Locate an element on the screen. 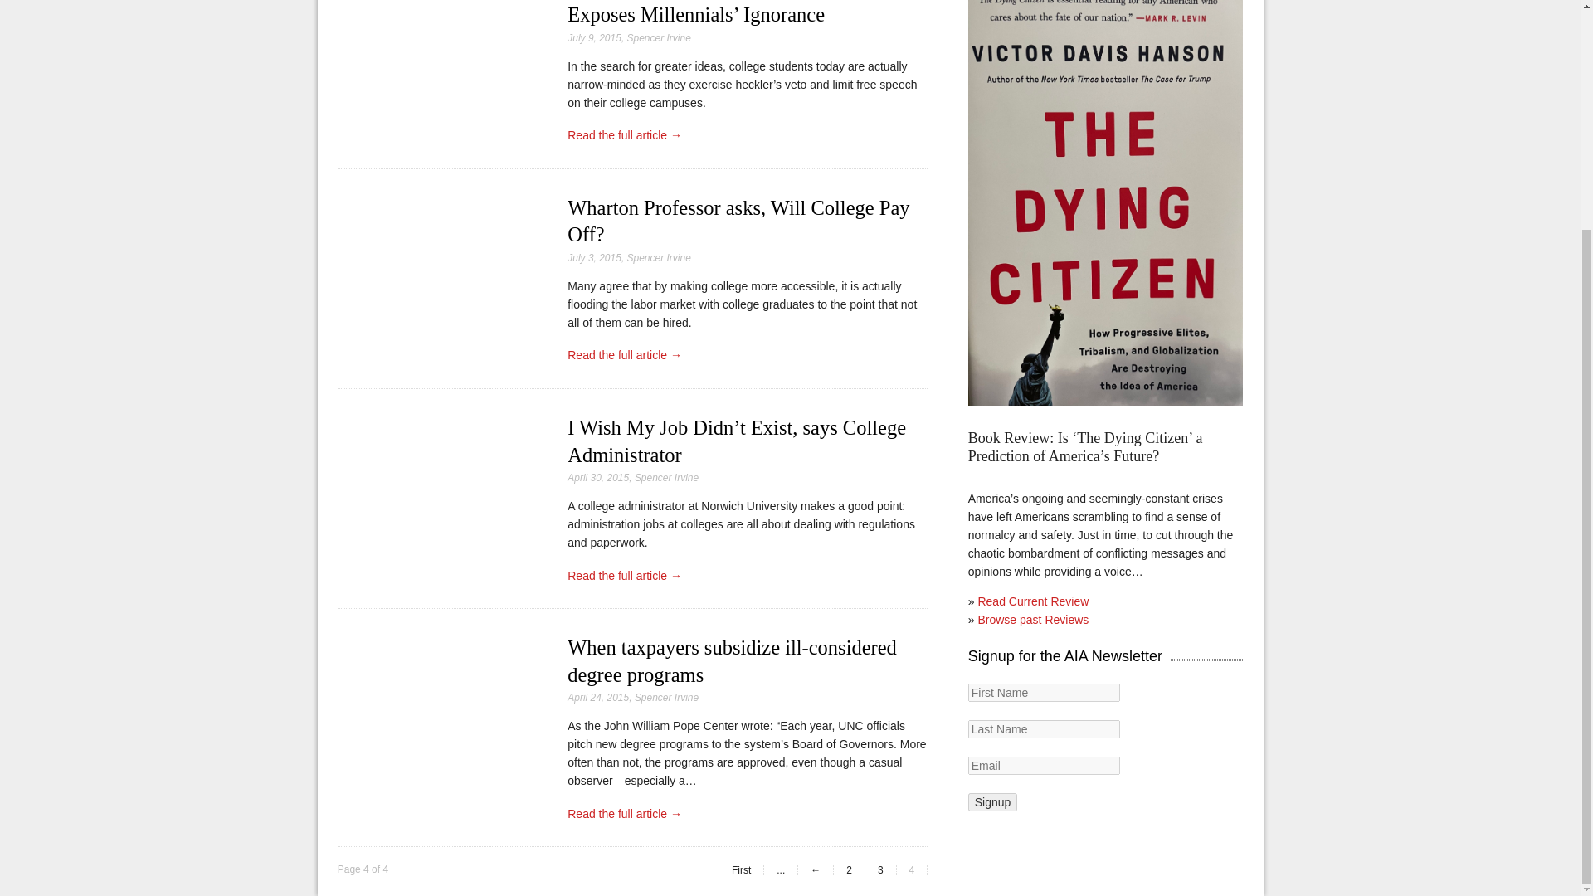  Browse past Reviews is located at coordinates (1032, 619).